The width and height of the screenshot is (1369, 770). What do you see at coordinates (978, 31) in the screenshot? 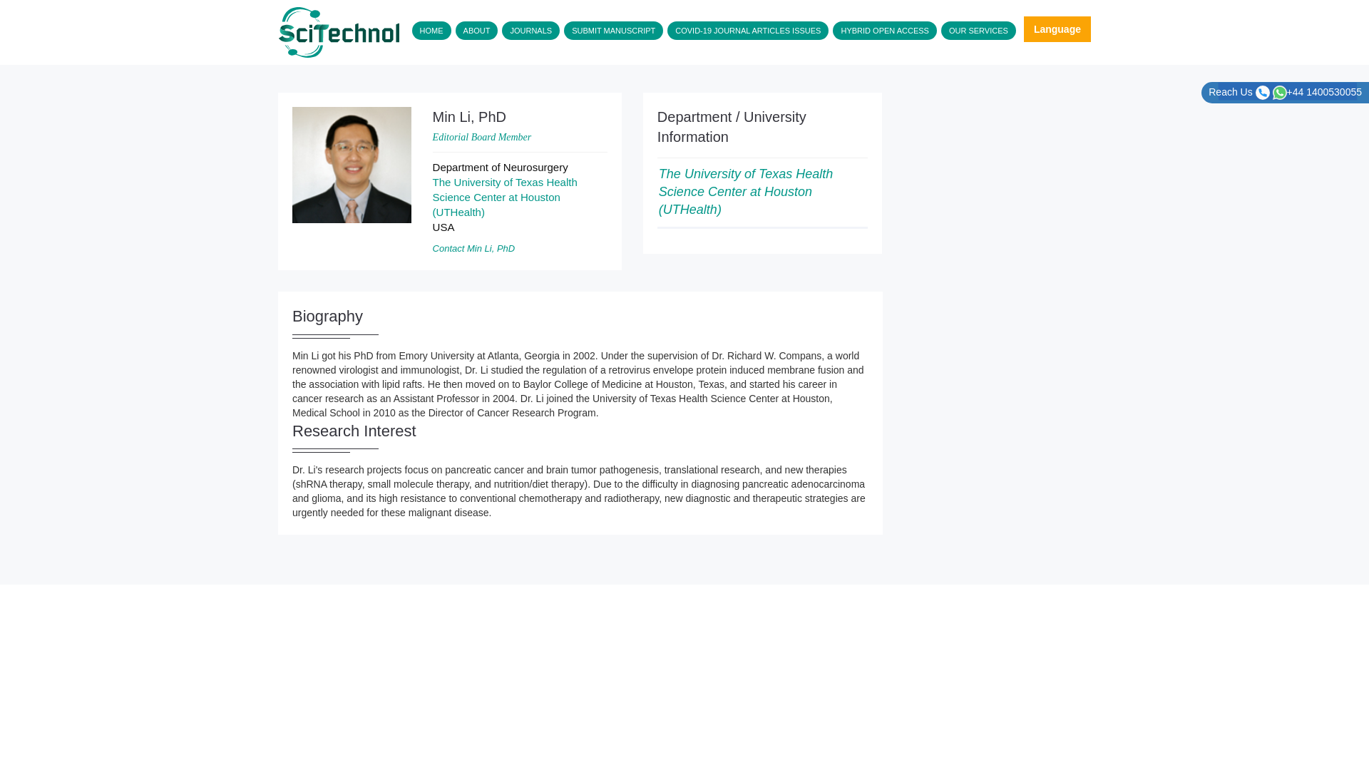
I see `OUR SERVICES` at bounding box center [978, 31].